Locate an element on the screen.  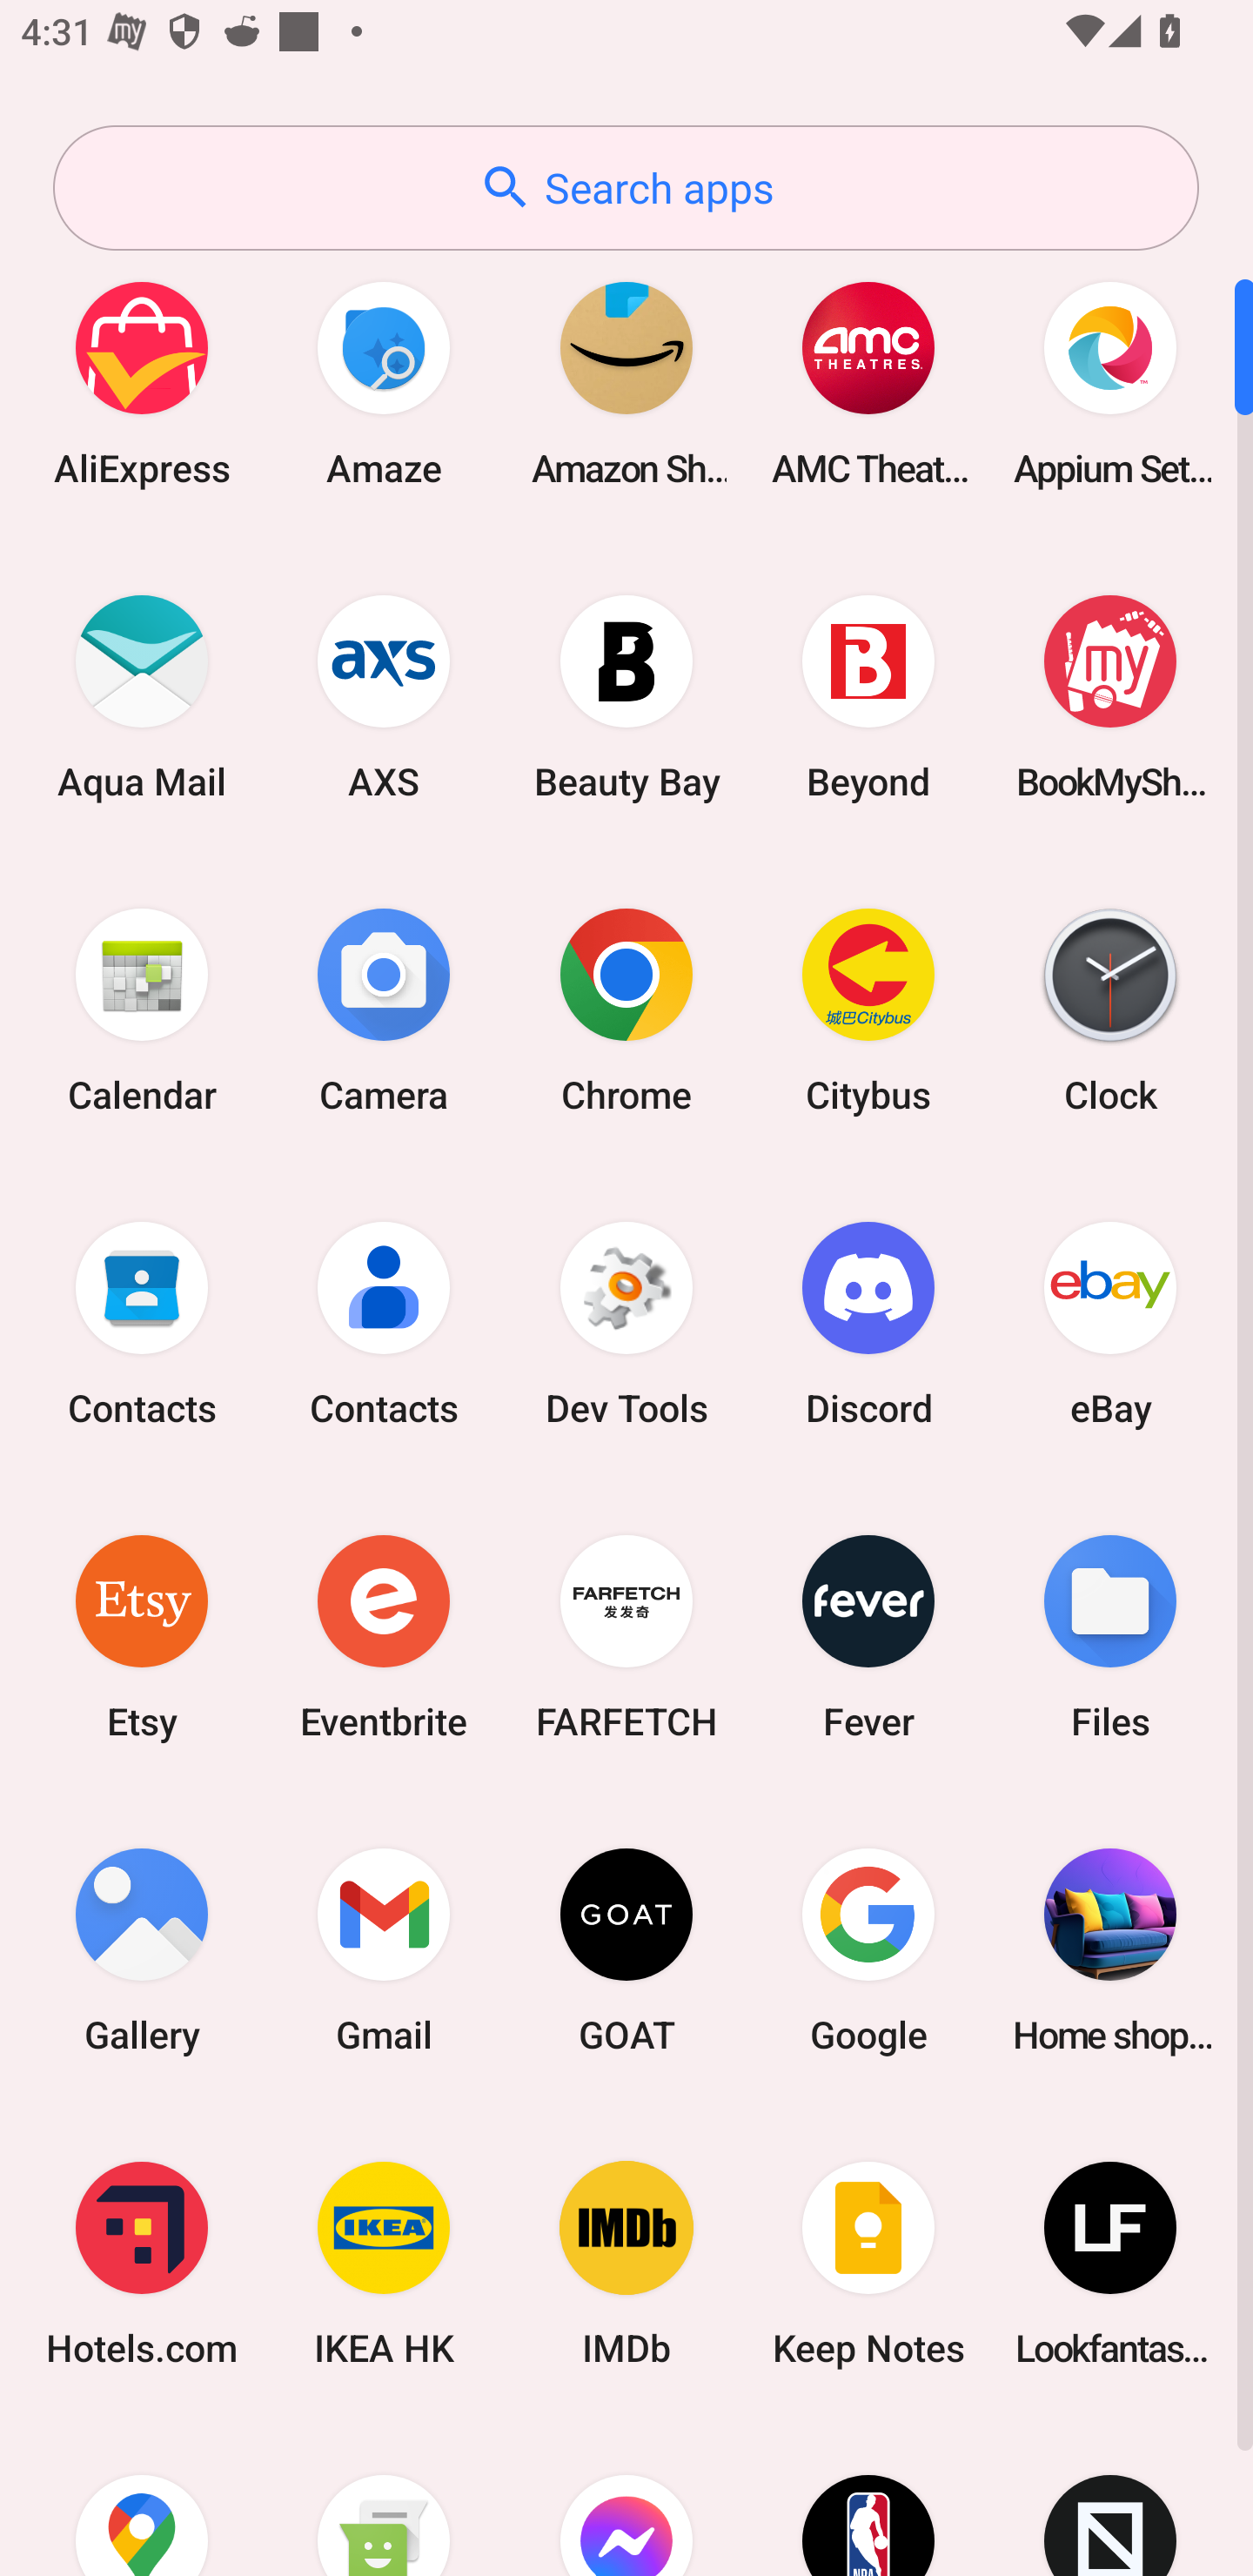
Clock is located at coordinates (1110, 1010).